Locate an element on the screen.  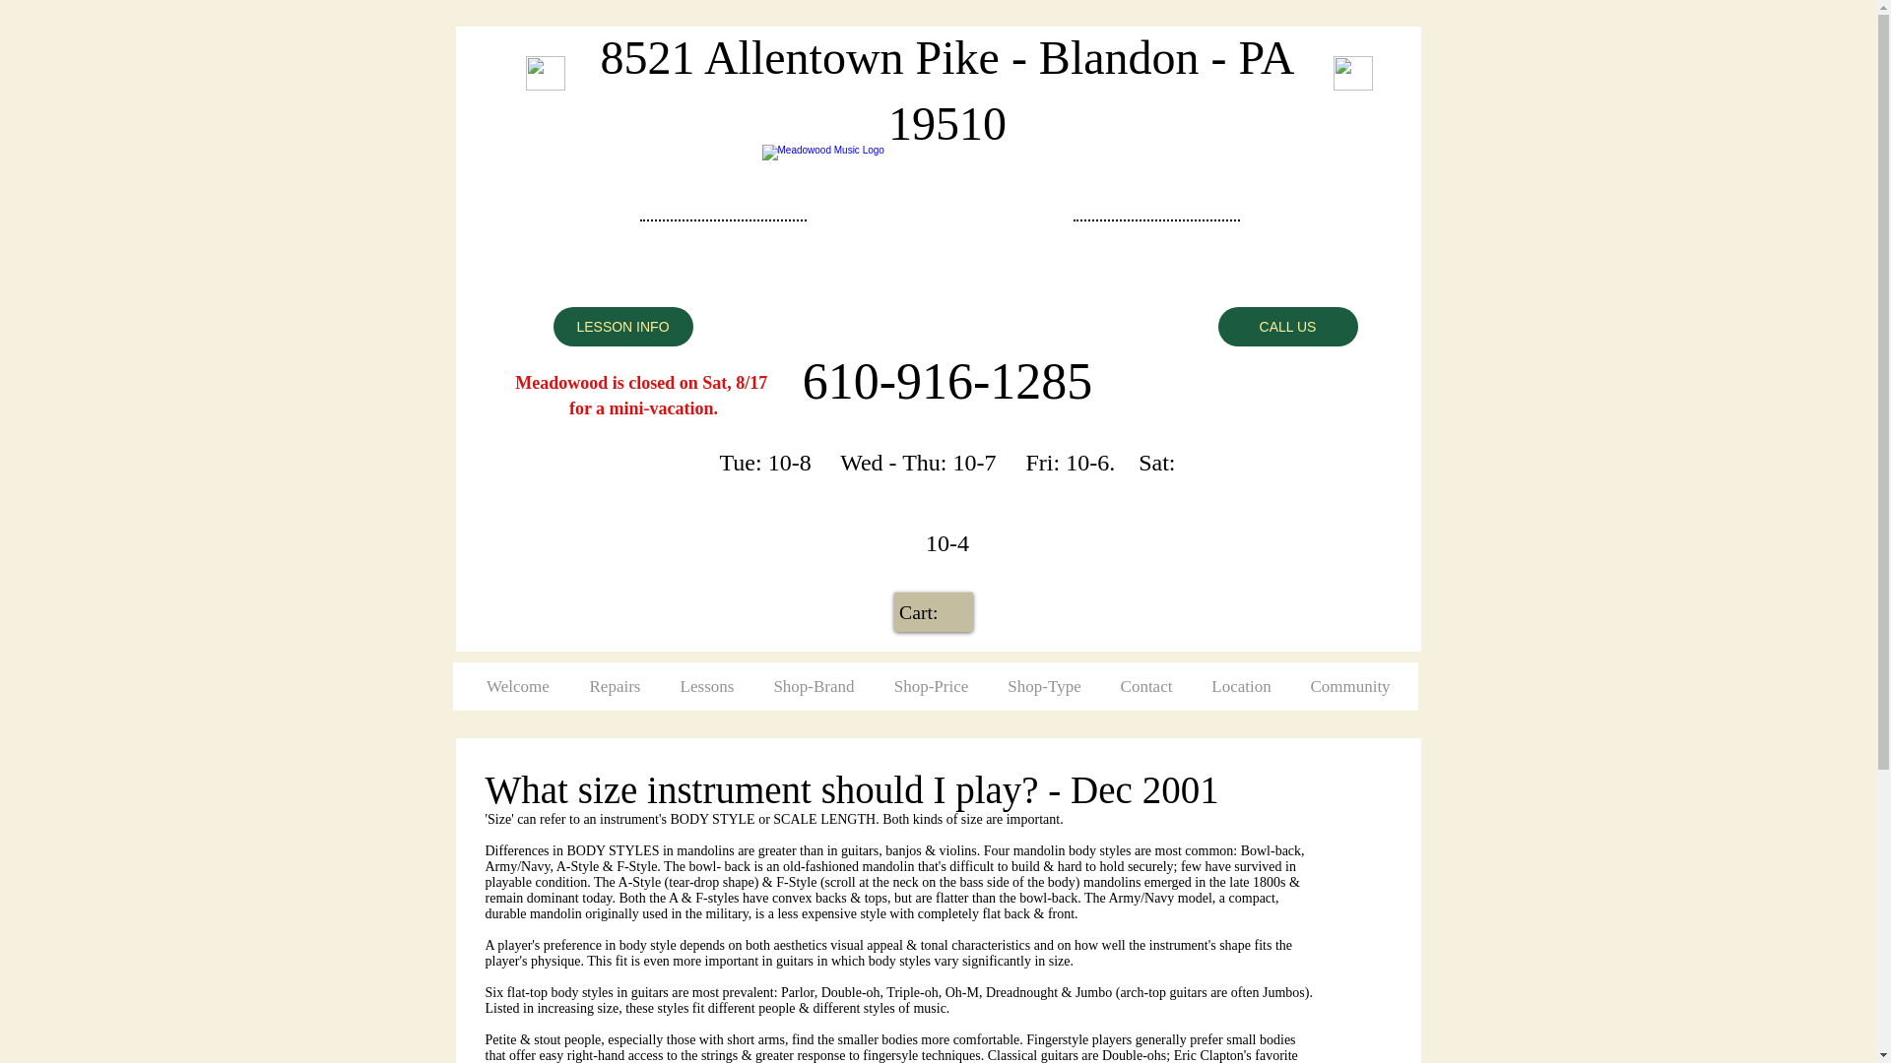
Shop-Type is located at coordinates (1044, 686).